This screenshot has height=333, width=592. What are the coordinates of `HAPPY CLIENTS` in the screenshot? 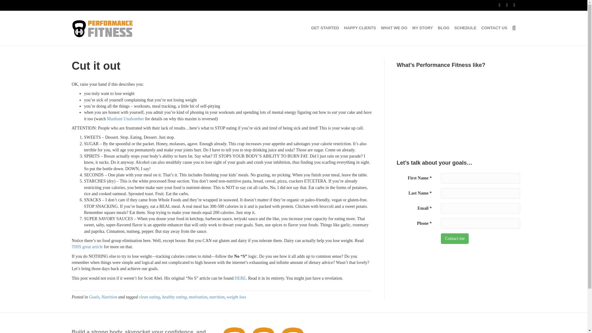 It's located at (360, 28).